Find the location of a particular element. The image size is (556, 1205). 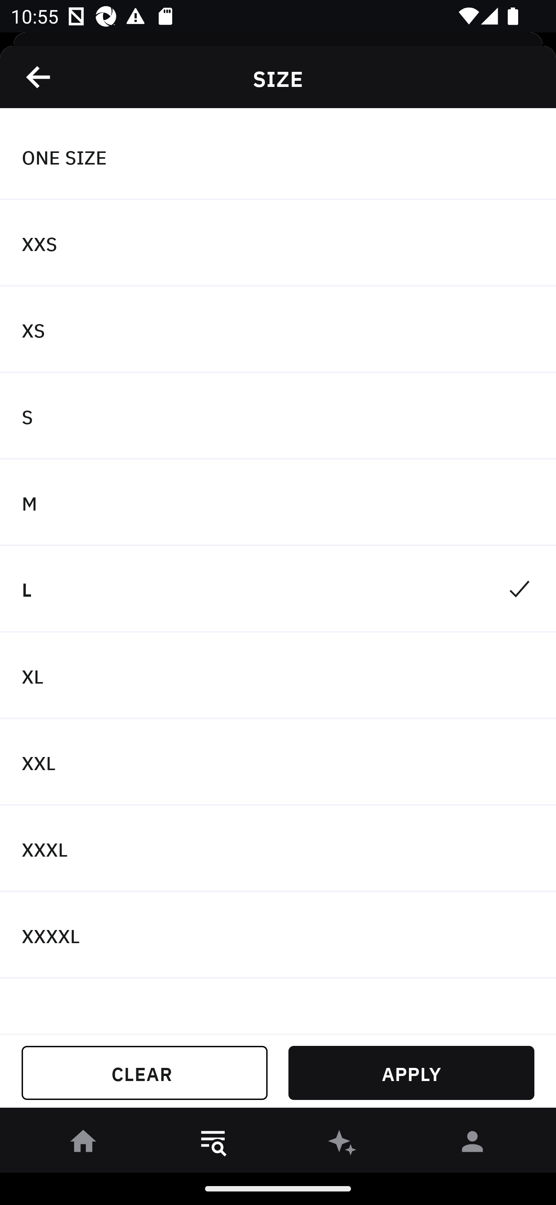

󰫢 is located at coordinates (343, 1144).